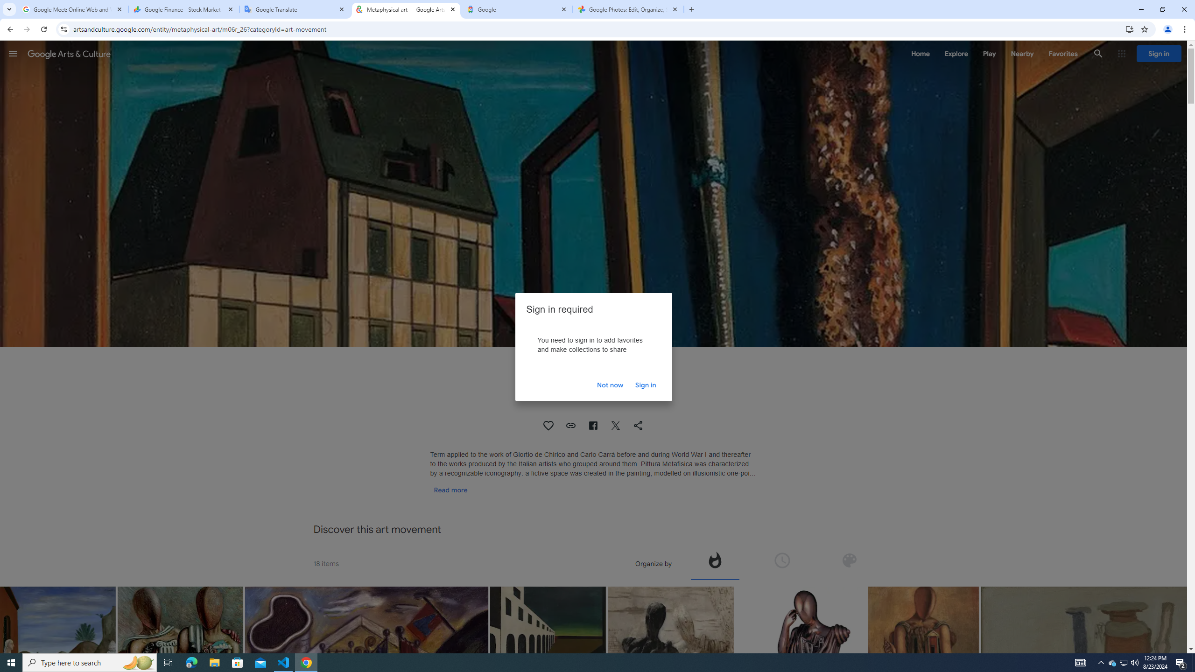 The height and width of the screenshot is (672, 1195). Describe the element at coordinates (610, 385) in the screenshot. I see `Not now` at that location.